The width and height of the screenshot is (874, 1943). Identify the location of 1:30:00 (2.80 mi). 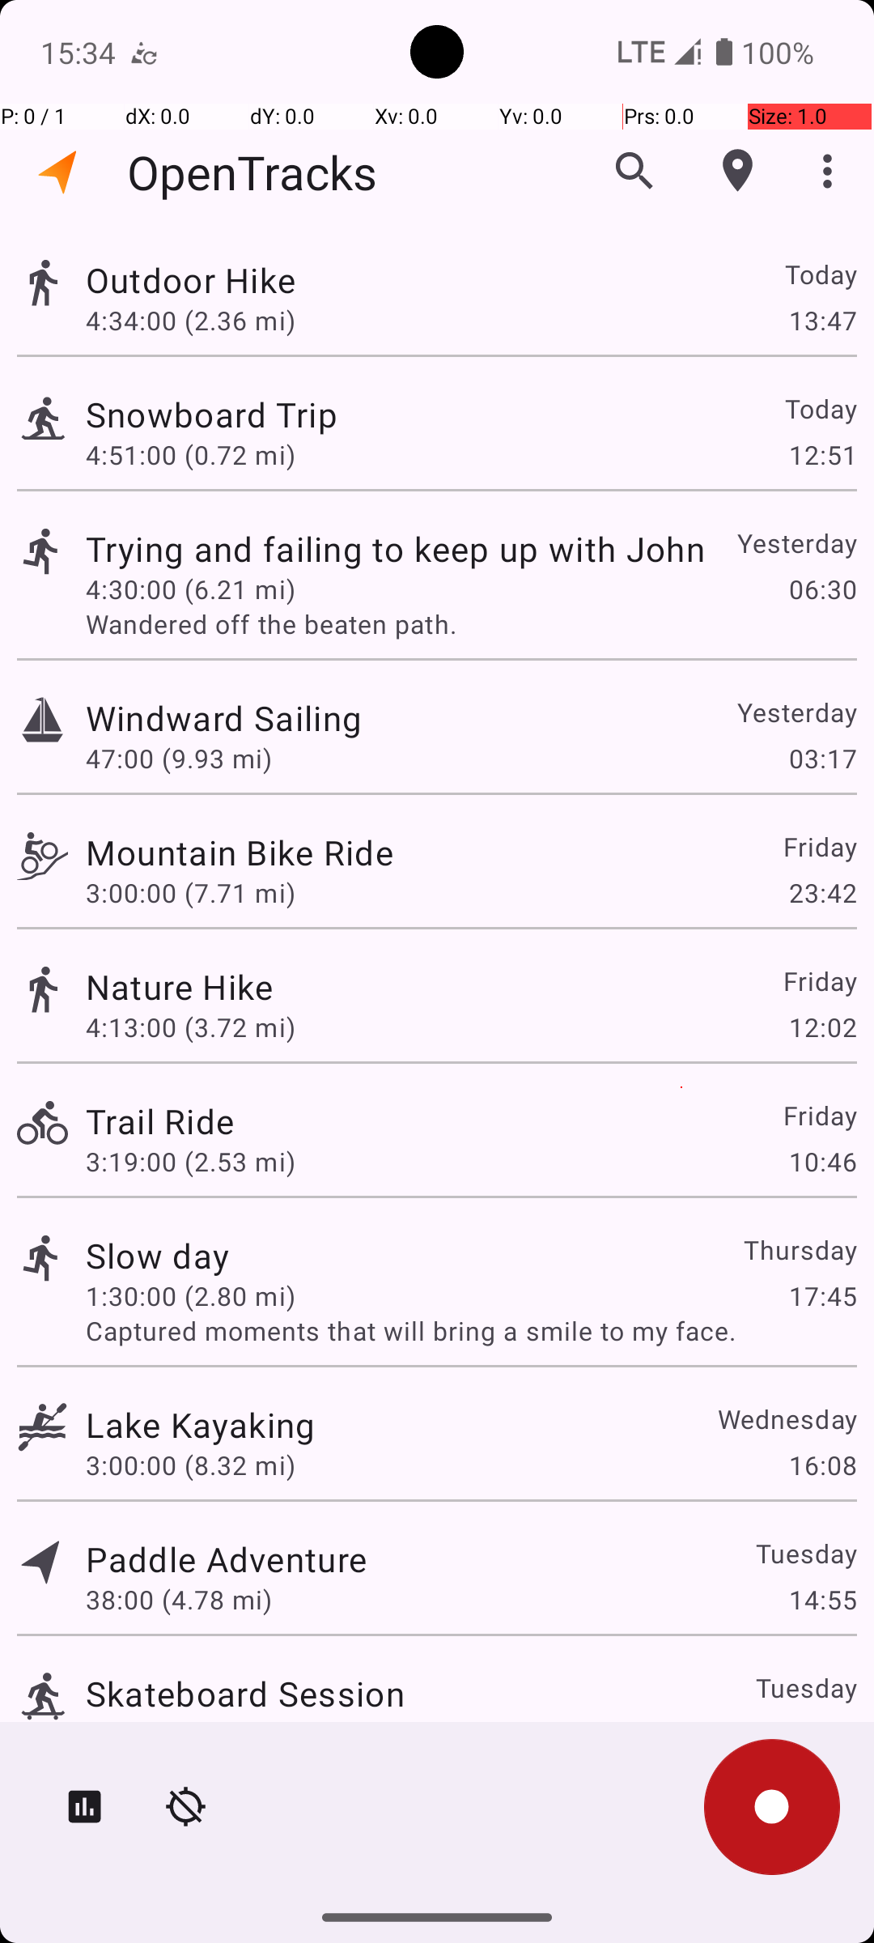
(191, 1295).